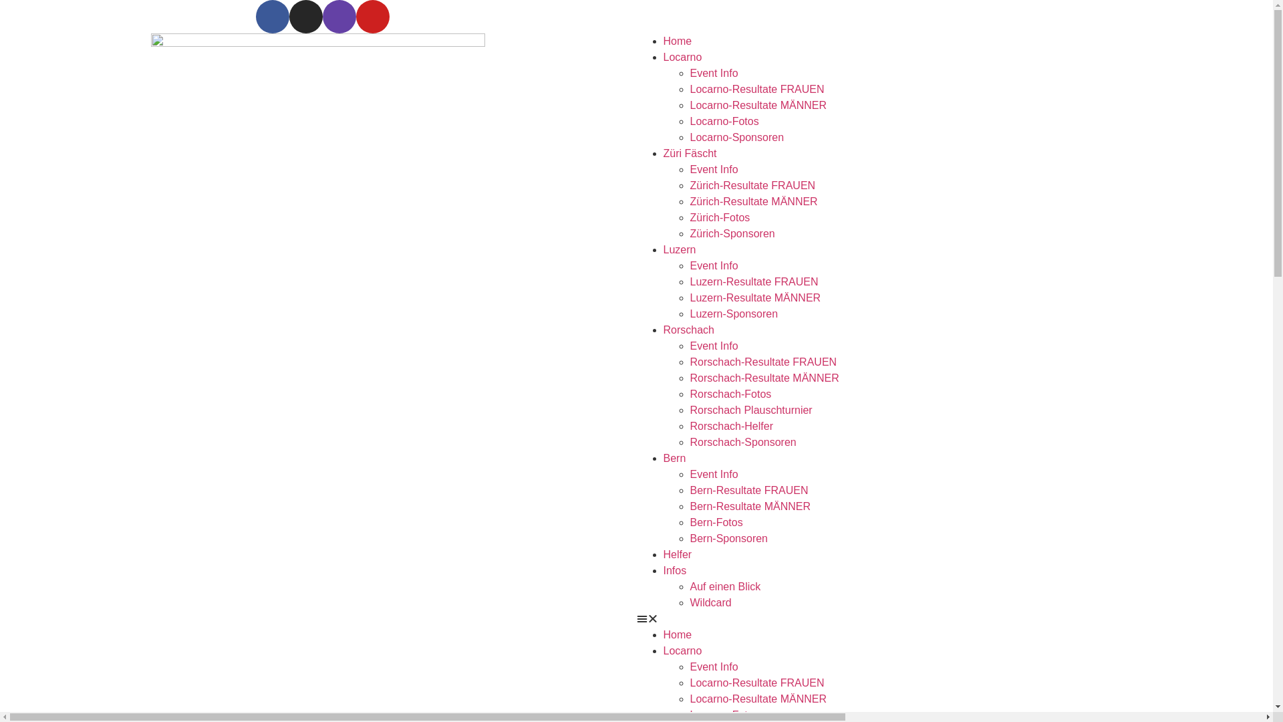 The image size is (1283, 722). I want to click on Luzern, so click(679, 250).